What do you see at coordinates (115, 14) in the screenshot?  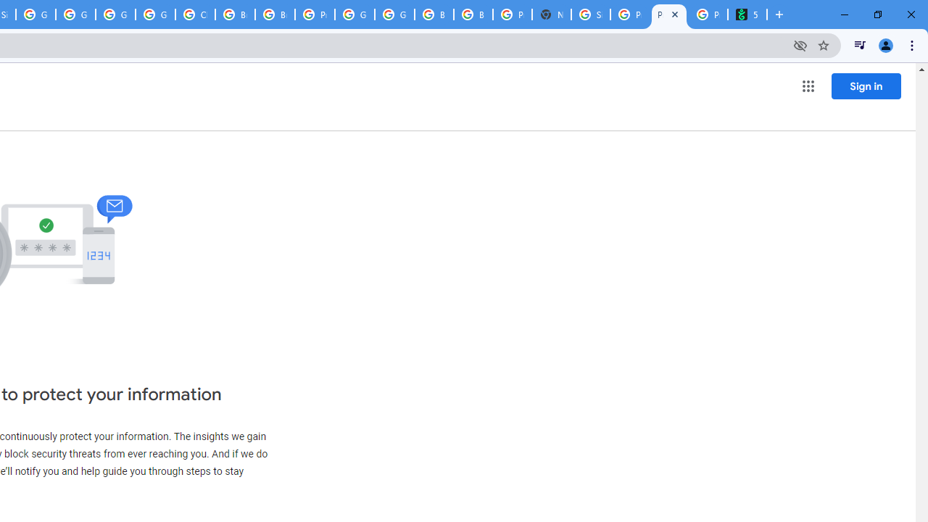 I see `Google Cloud Platform` at bounding box center [115, 14].